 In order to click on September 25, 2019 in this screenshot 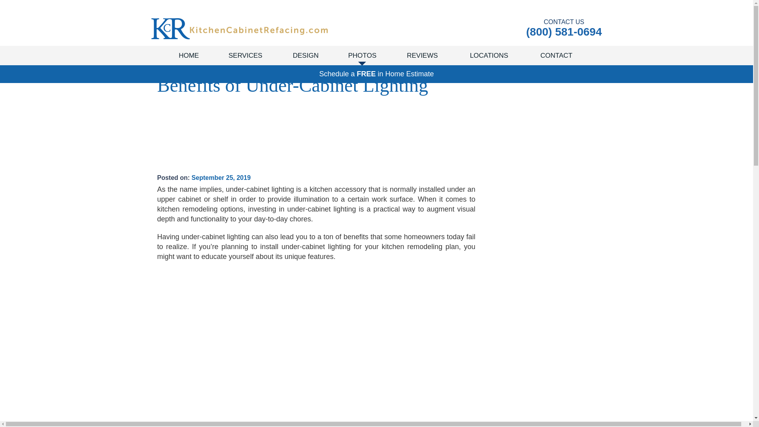, I will do `click(221, 177)`.